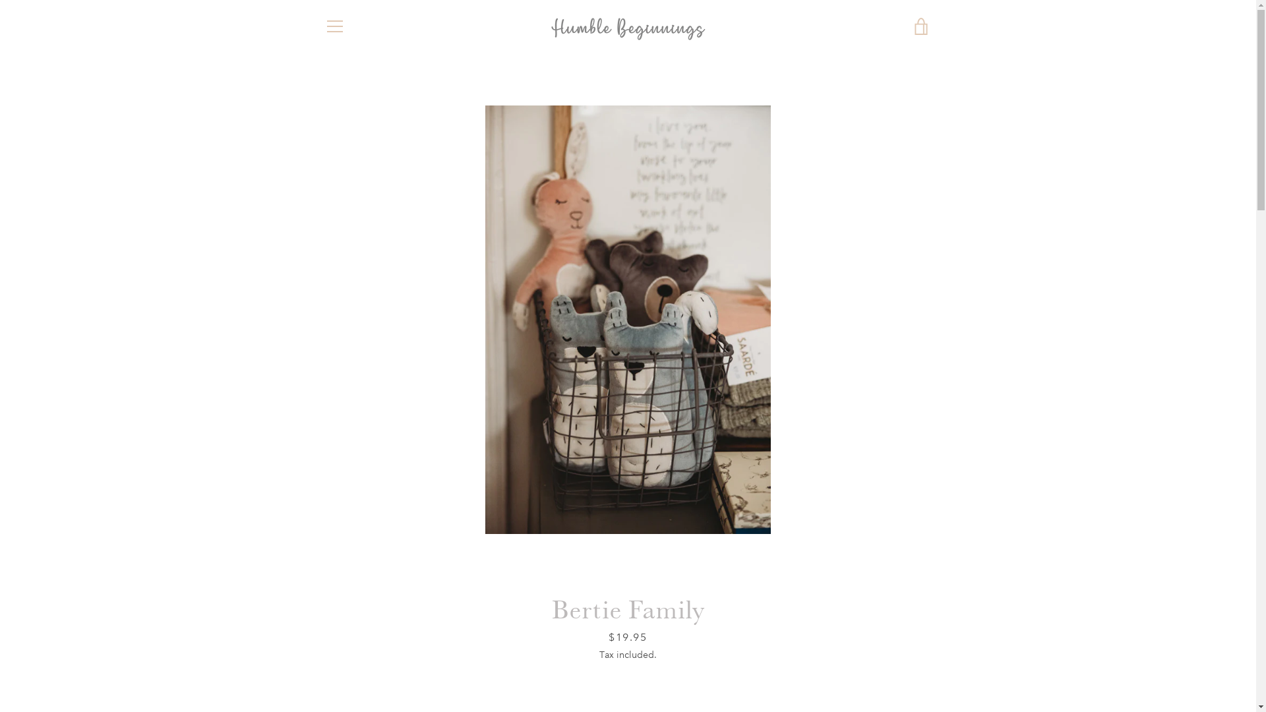  I want to click on MENU, so click(334, 26).